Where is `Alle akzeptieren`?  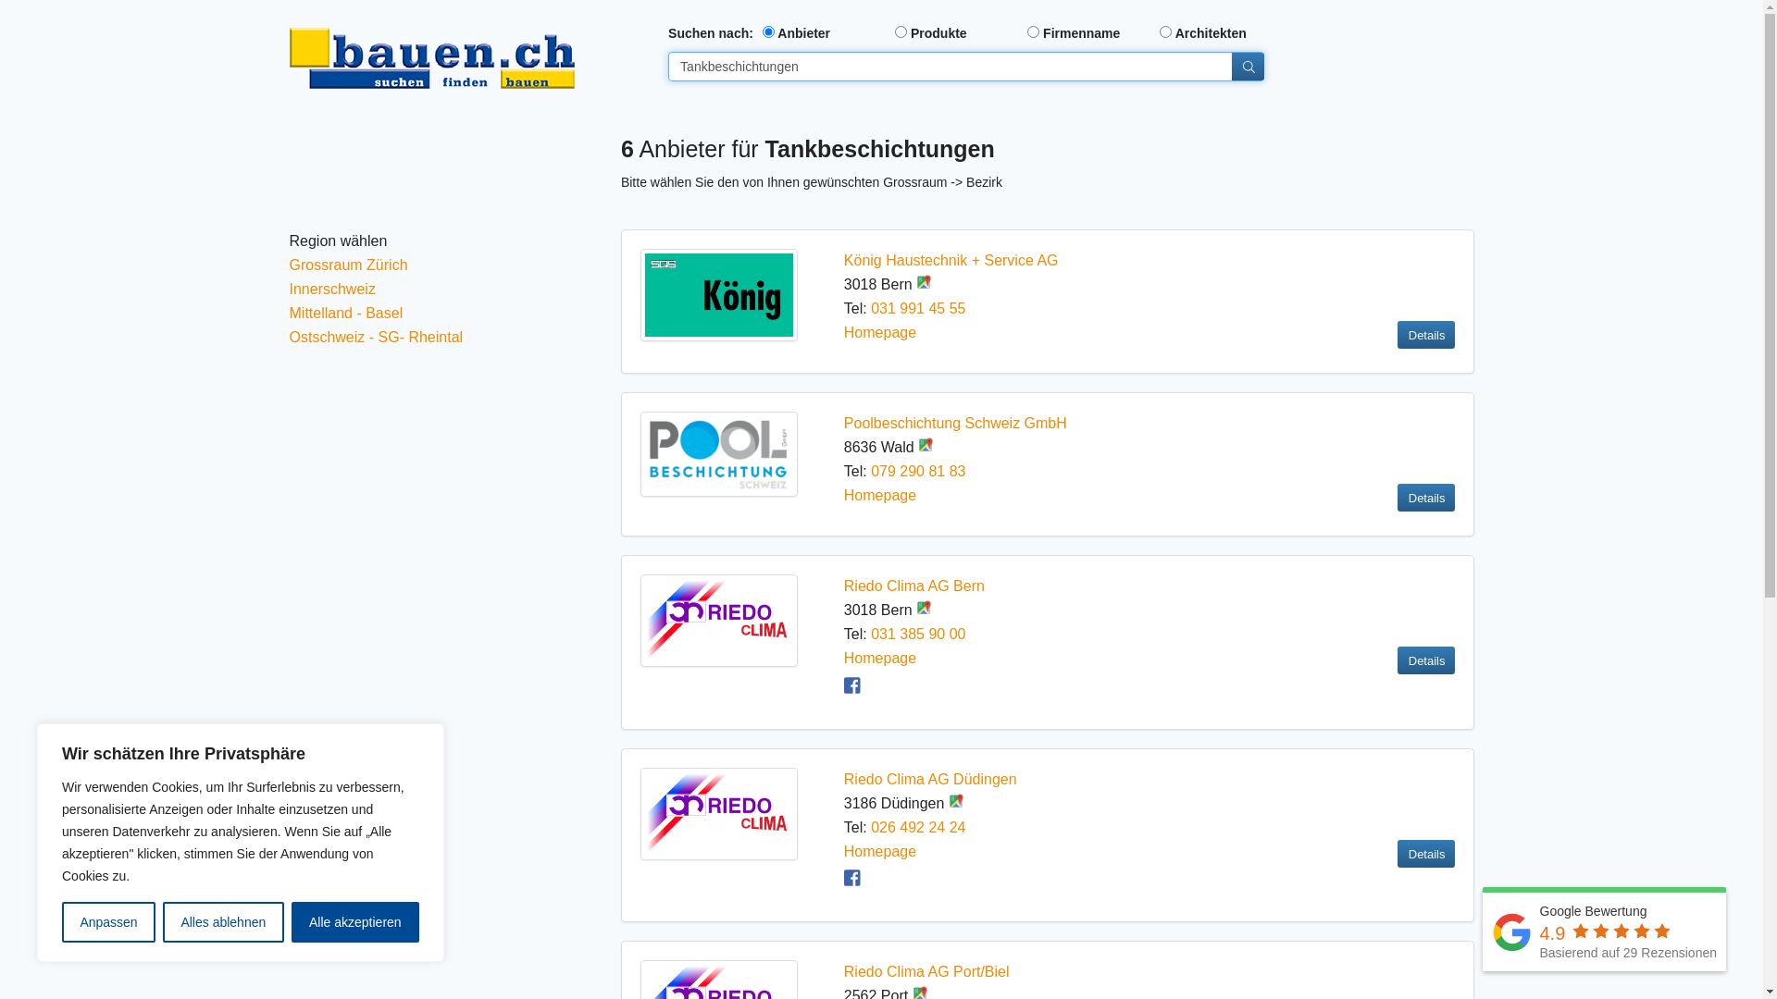 Alle akzeptieren is located at coordinates (355, 922).